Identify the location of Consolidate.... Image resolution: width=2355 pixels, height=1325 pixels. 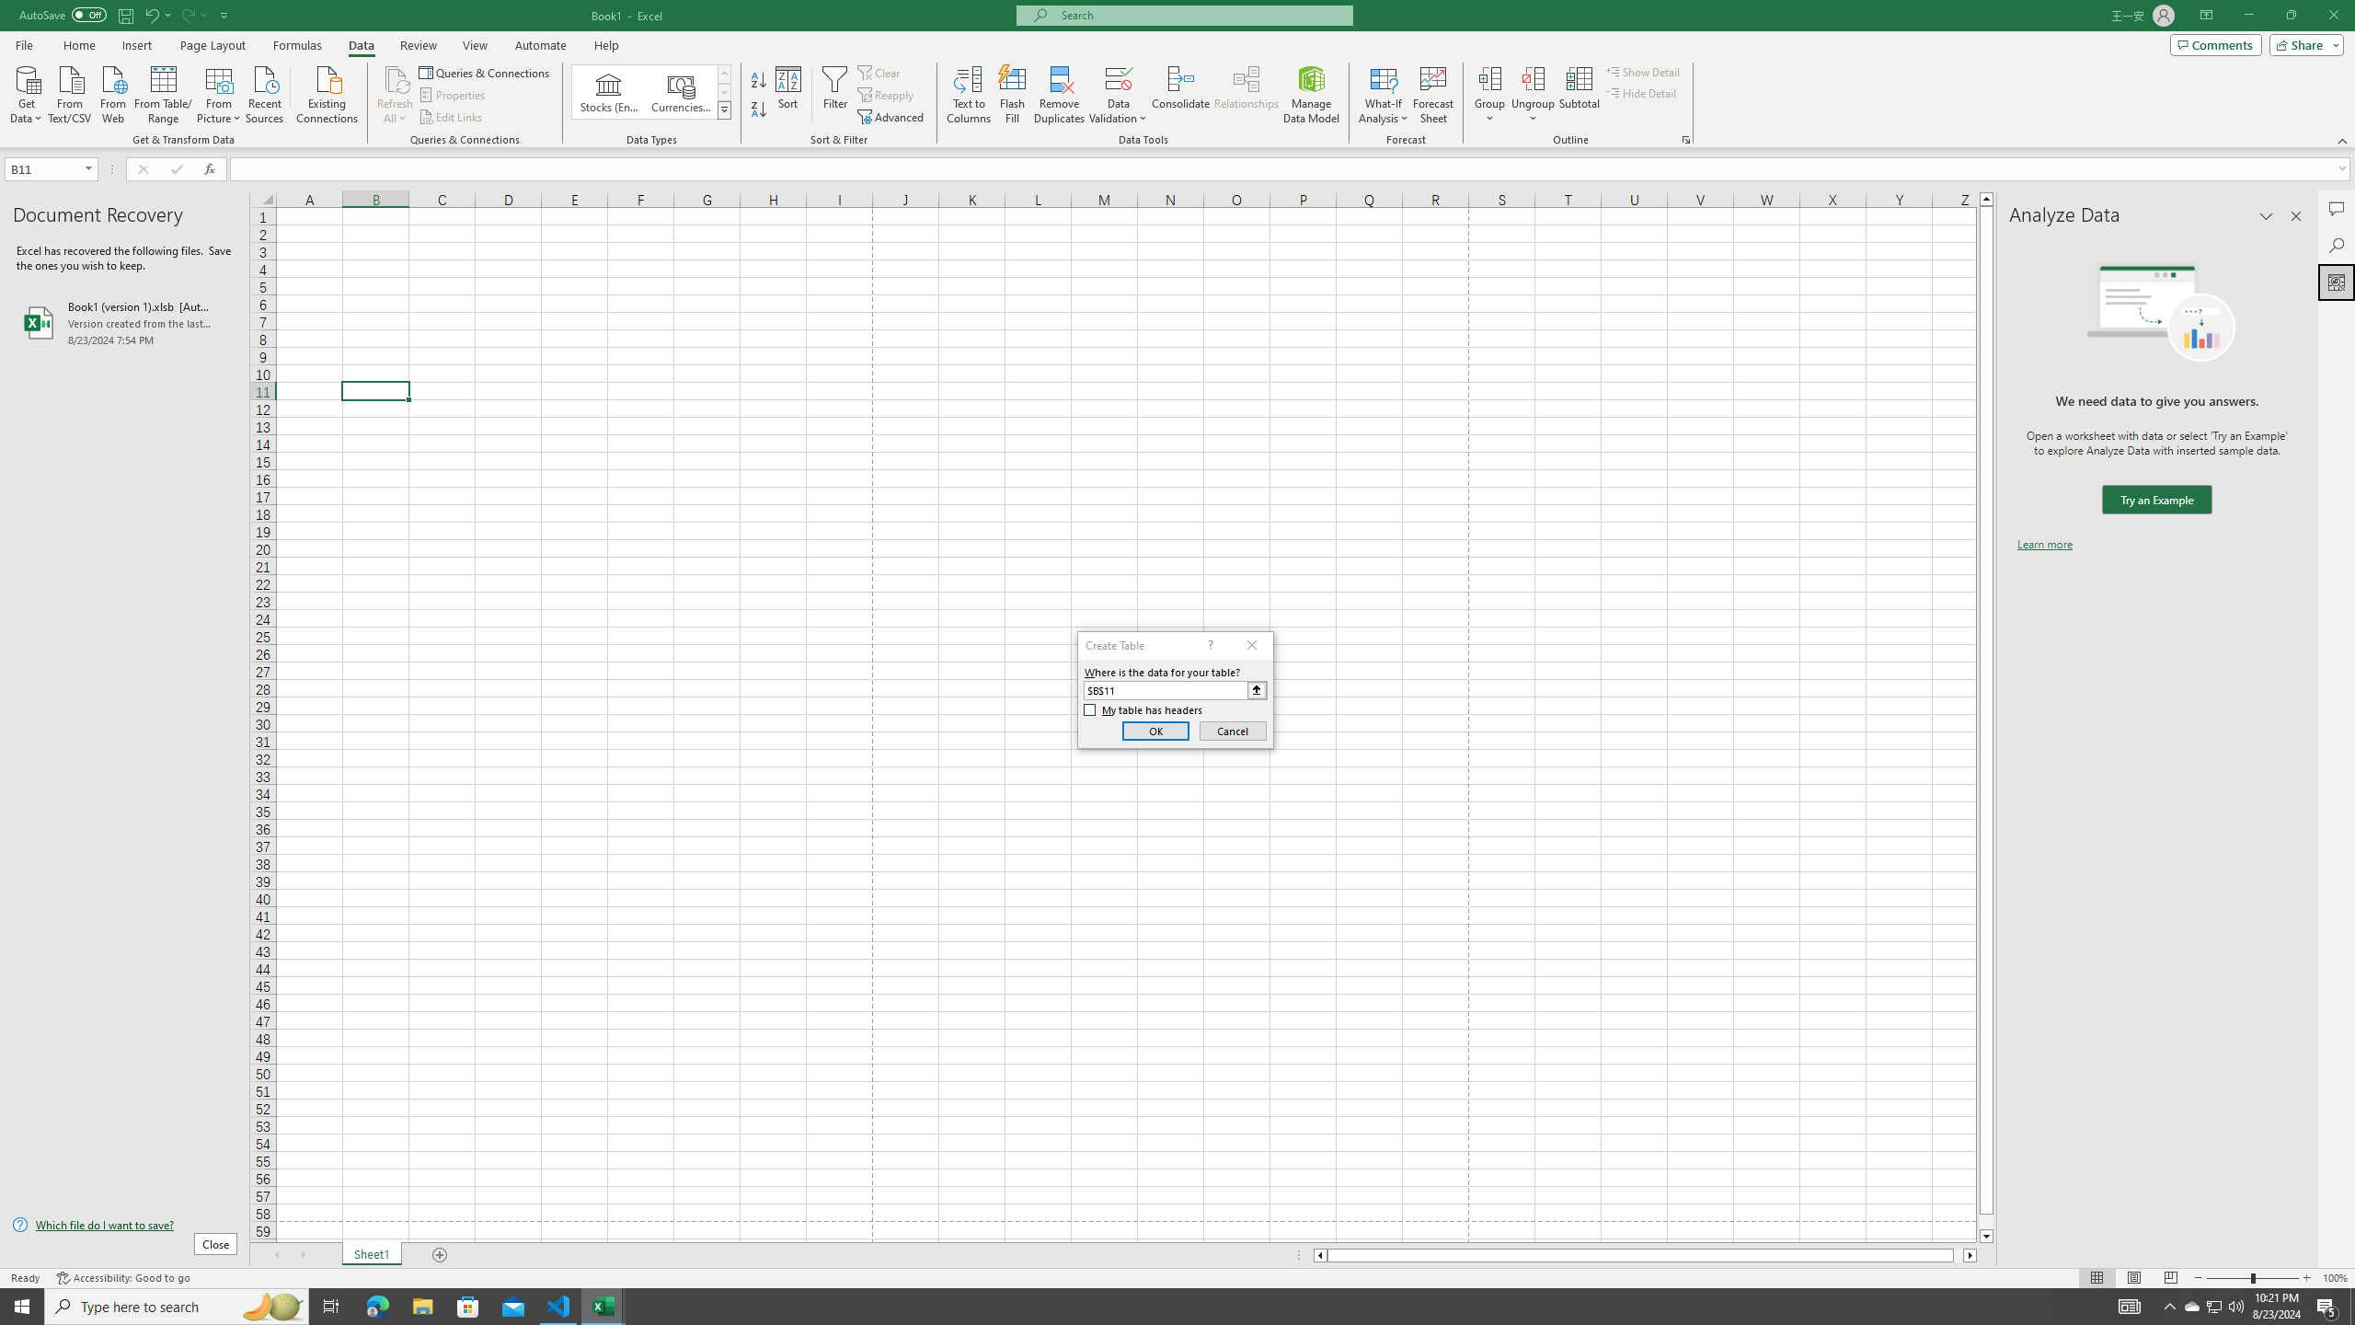
(1181, 95).